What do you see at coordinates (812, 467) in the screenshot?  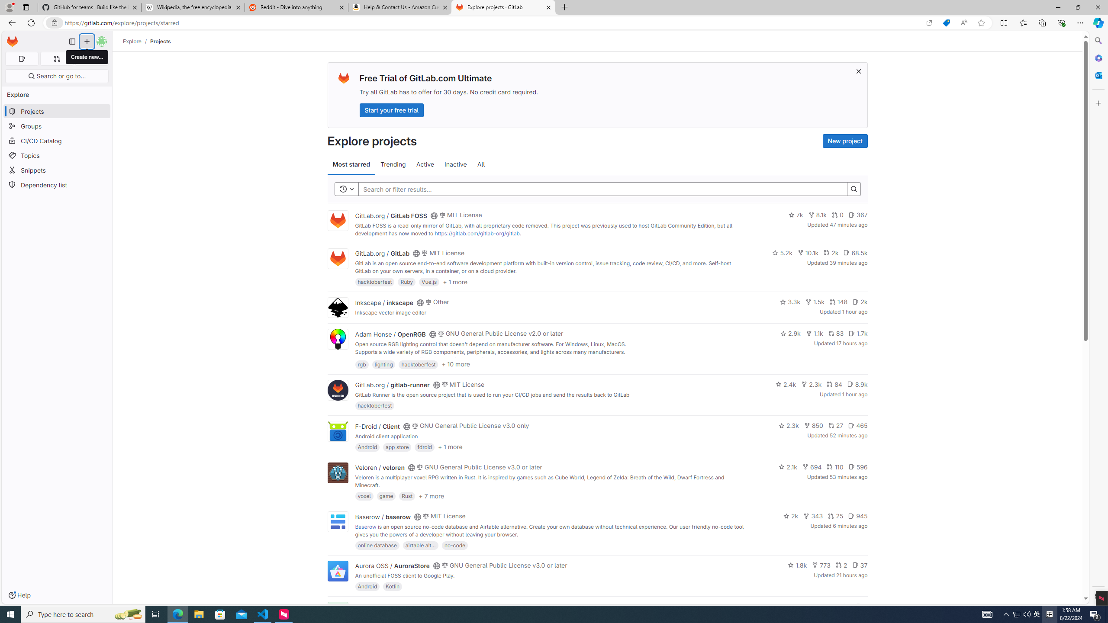 I see `694` at bounding box center [812, 467].